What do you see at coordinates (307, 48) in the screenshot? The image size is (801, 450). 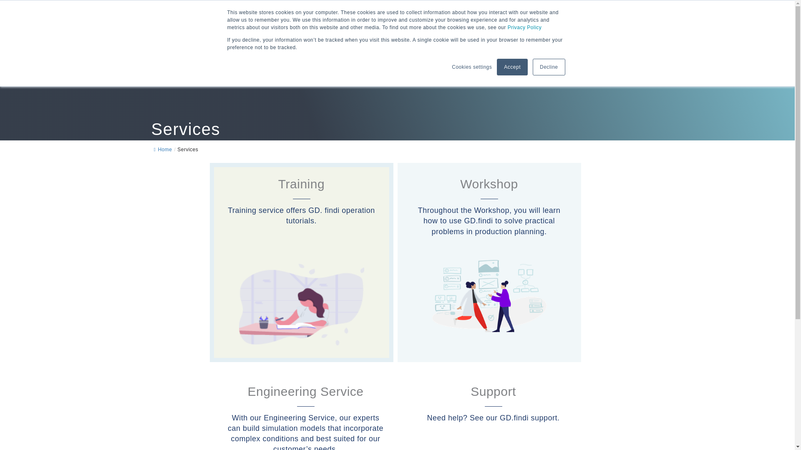 I see `PRODUCTS` at bounding box center [307, 48].